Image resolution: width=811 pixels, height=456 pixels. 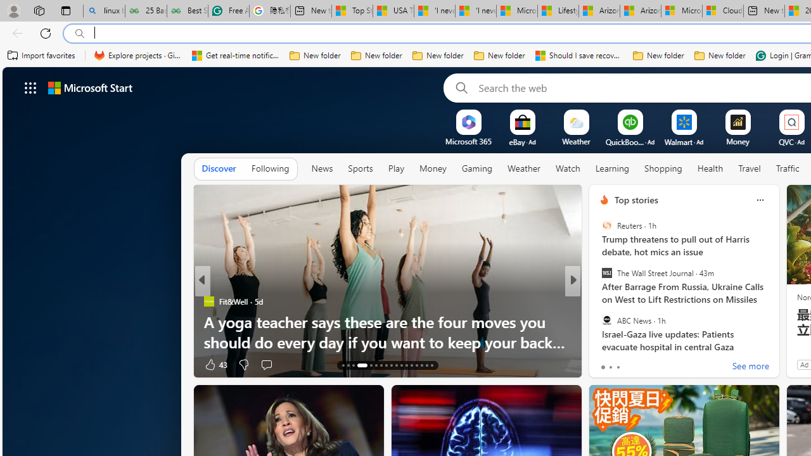 What do you see at coordinates (656, 365) in the screenshot?
I see `View comments 1 Comment` at bounding box center [656, 365].